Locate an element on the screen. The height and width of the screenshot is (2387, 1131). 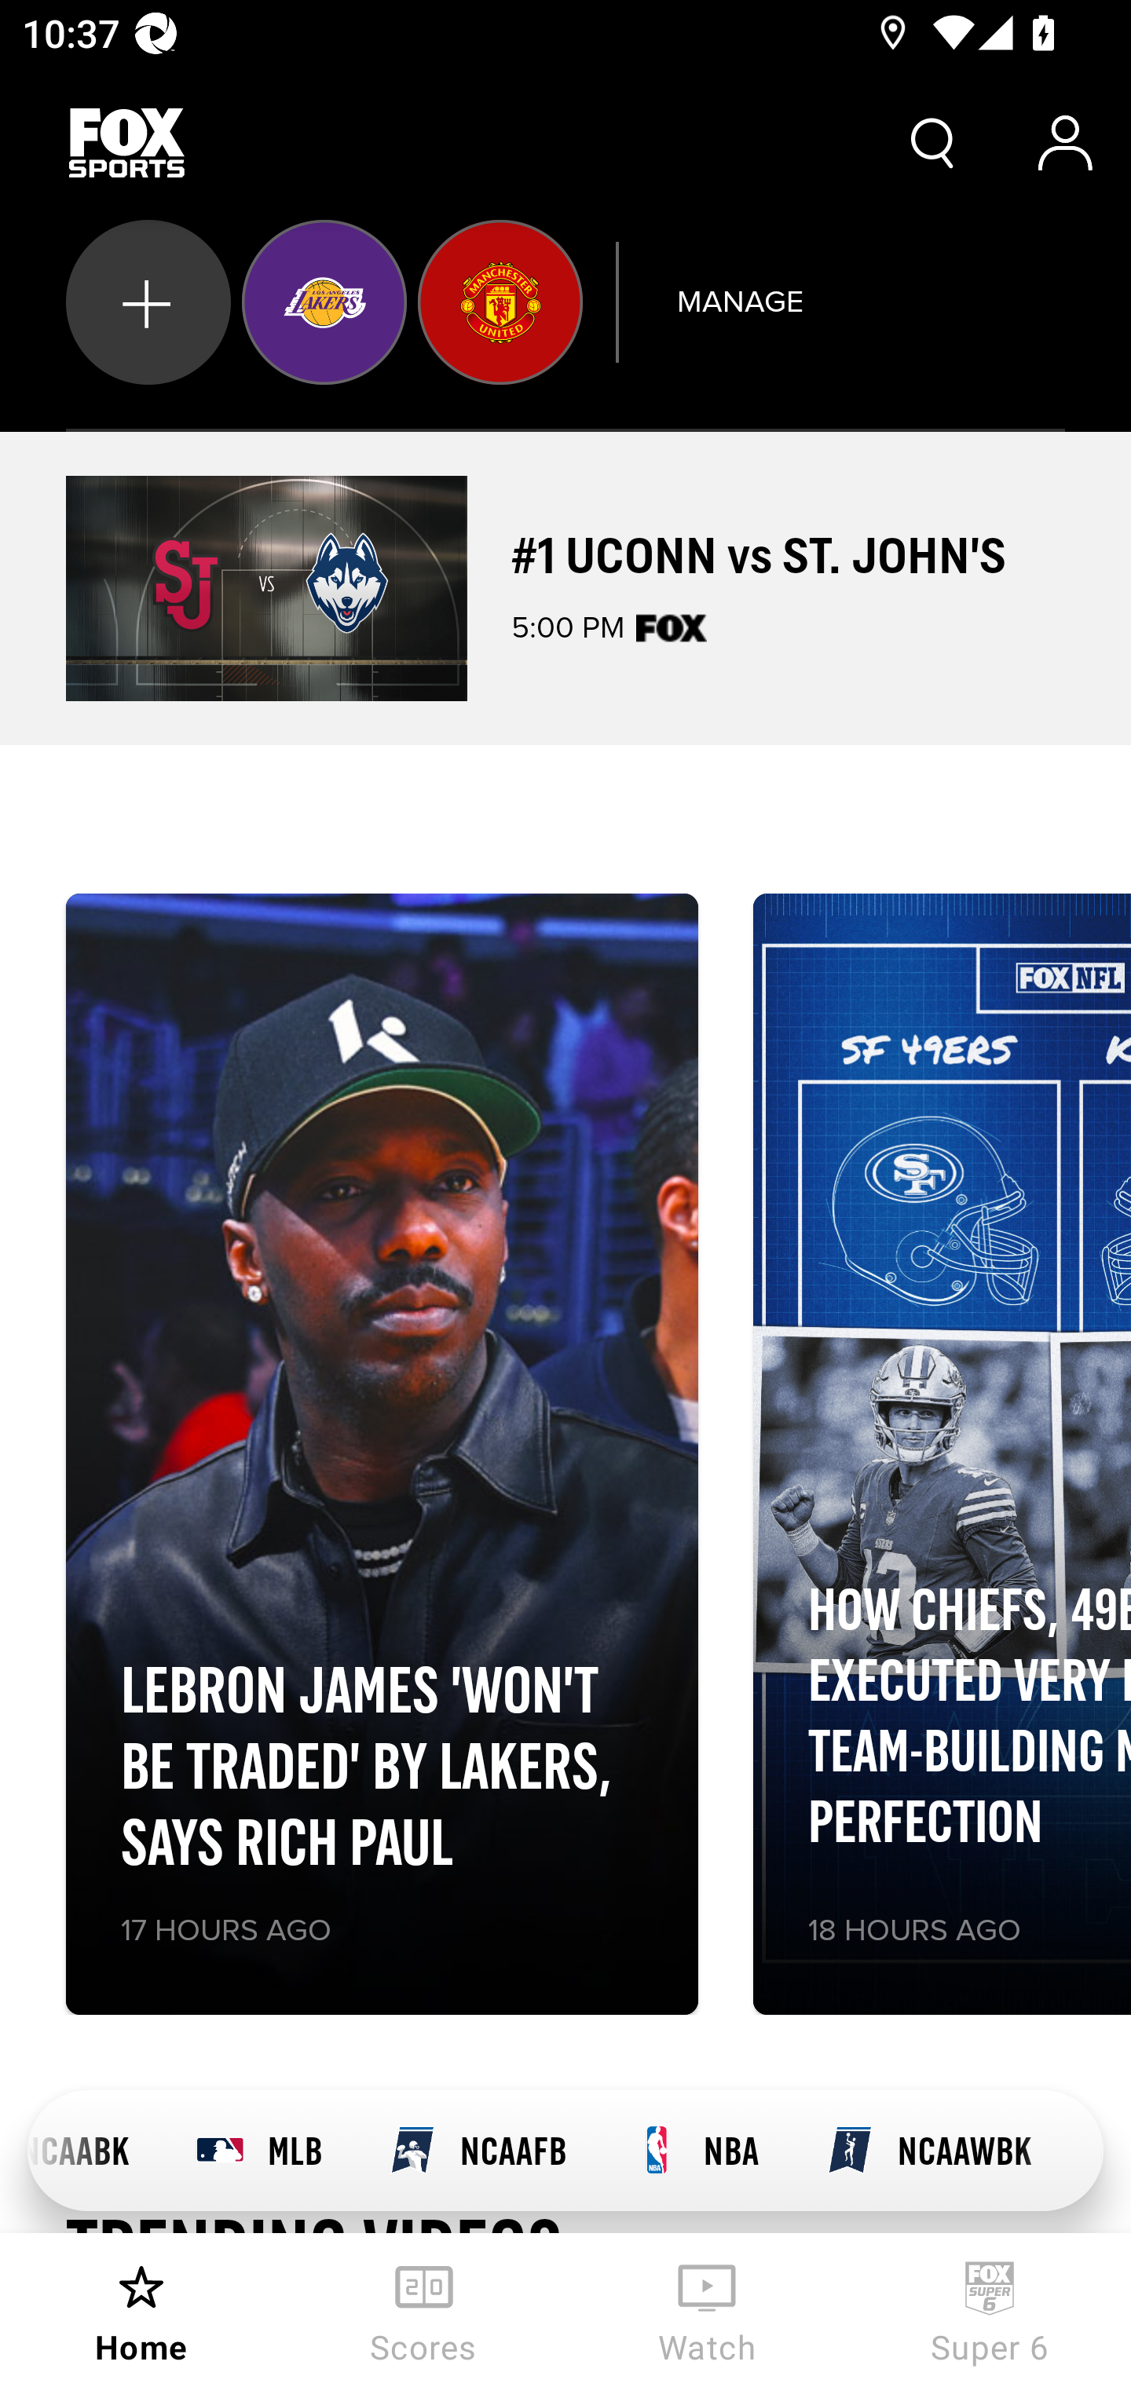
Search is located at coordinates (933, 143).